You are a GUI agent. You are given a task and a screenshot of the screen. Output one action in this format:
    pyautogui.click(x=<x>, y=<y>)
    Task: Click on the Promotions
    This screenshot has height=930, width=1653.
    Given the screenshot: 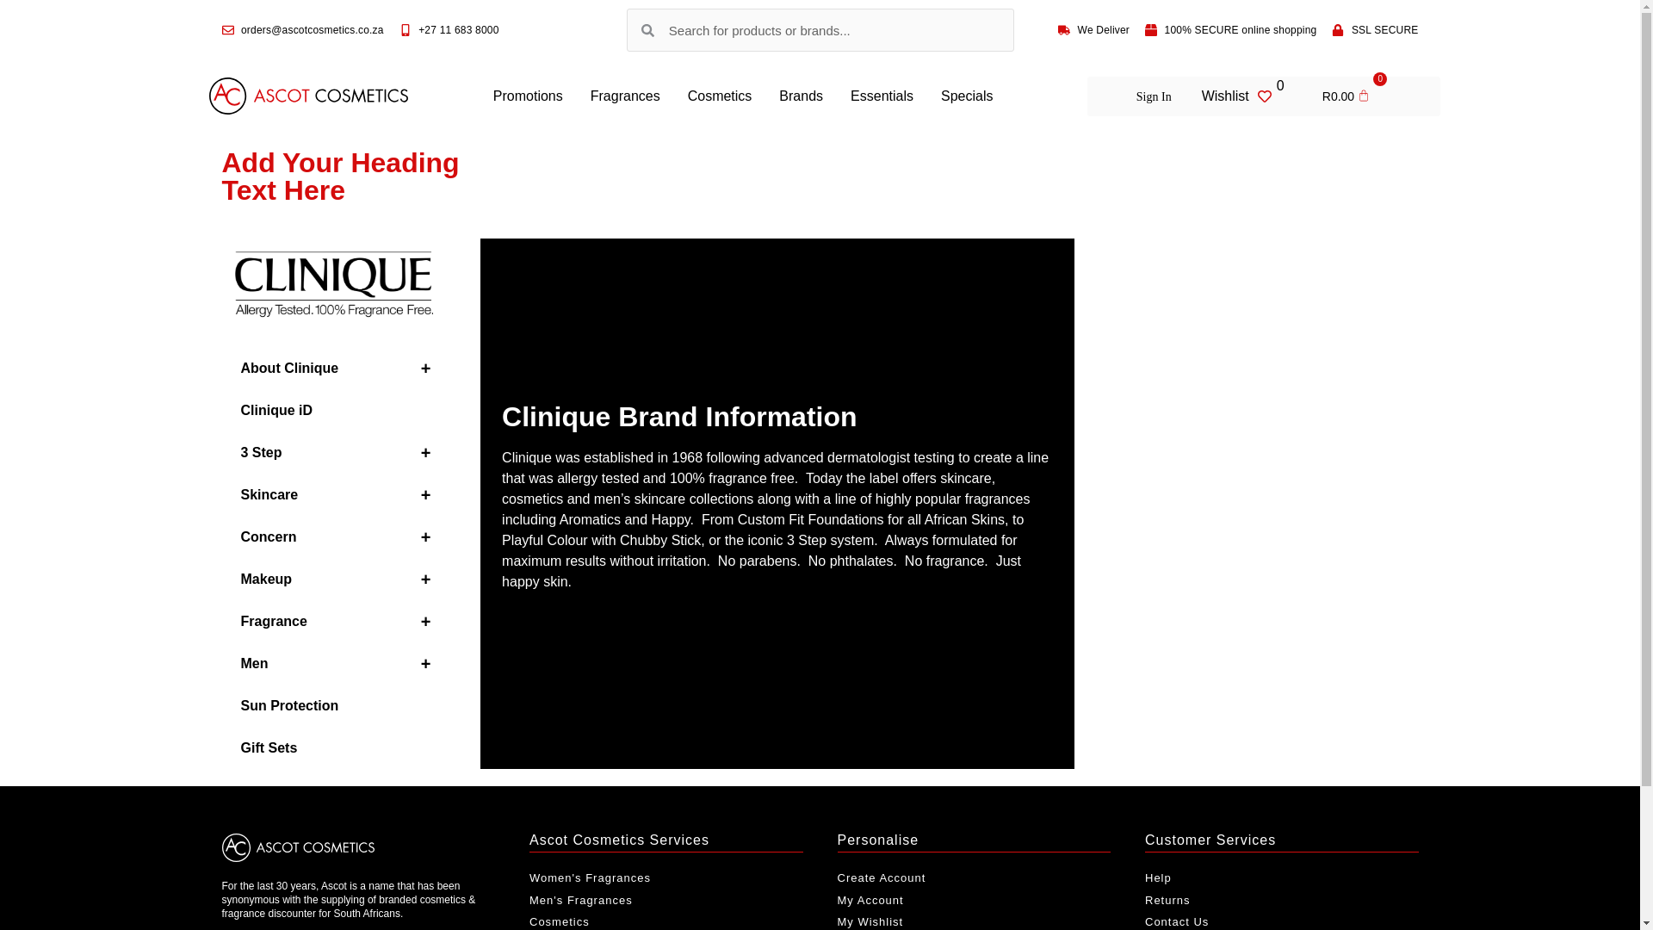 What is the action you would take?
    pyautogui.click(x=528, y=96)
    